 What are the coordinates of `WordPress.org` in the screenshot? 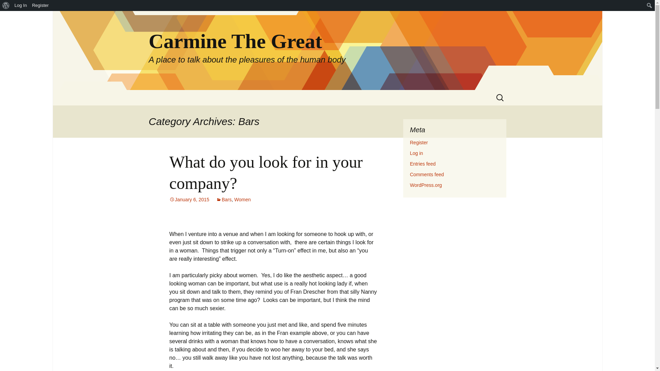 It's located at (426, 185).